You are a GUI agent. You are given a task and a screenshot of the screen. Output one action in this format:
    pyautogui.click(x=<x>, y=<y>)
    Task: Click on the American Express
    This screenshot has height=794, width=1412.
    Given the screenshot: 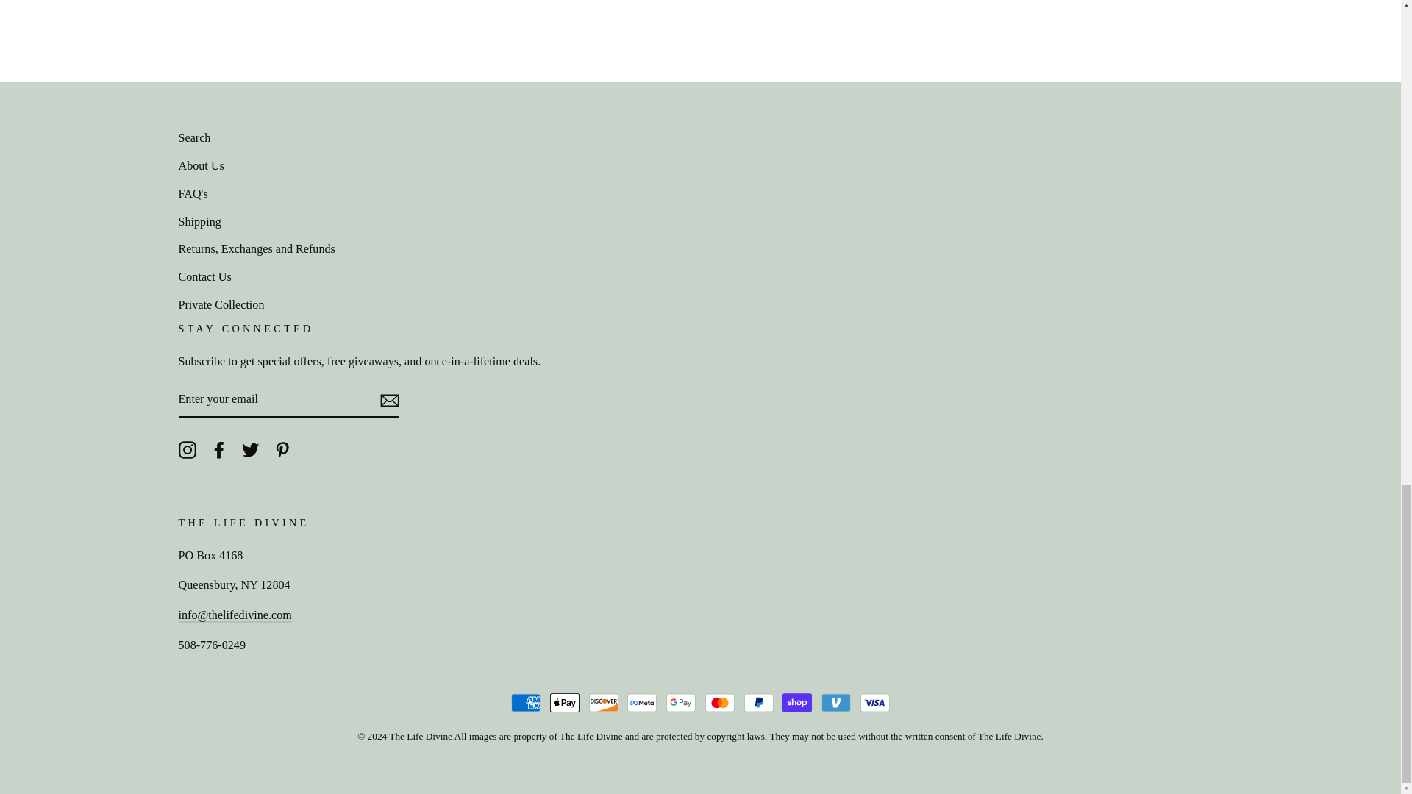 What is the action you would take?
    pyautogui.click(x=526, y=703)
    